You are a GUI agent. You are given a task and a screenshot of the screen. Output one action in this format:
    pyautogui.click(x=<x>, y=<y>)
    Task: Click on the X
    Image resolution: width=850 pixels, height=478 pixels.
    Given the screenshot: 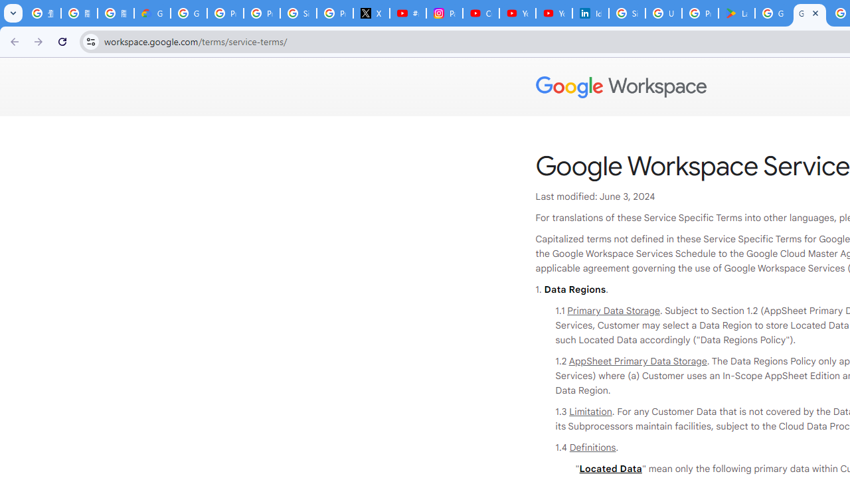 What is the action you would take?
    pyautogui.click(x=372, y=13)
    